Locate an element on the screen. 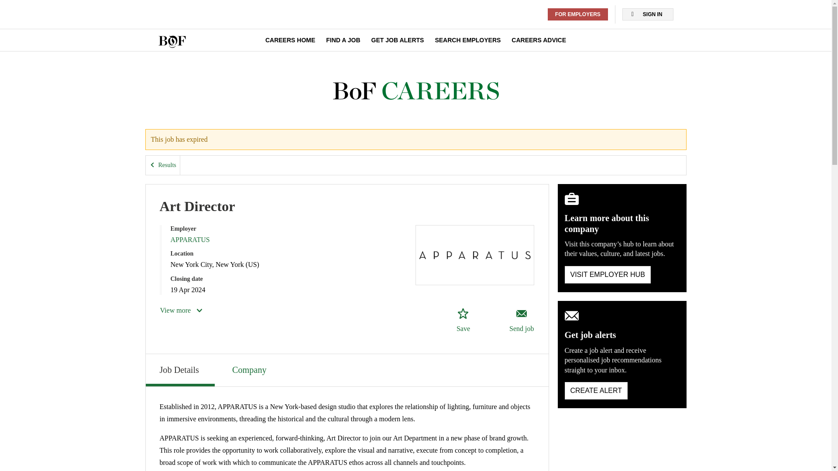 This screenshot has height=471, width=838. SEARCH EMPLOYERS is located at coordinates (467, 40).